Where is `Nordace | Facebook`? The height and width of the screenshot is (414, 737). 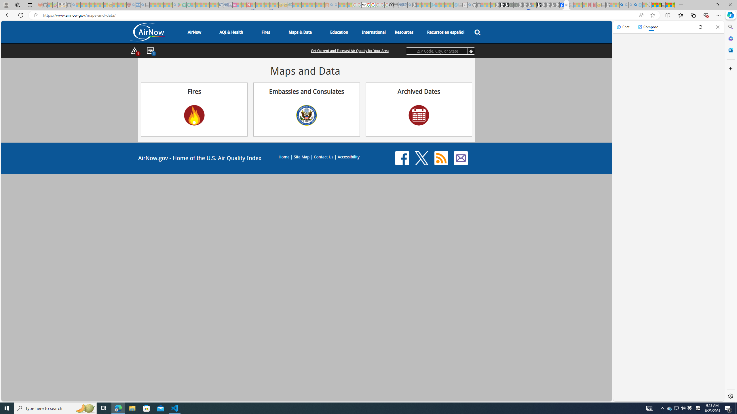
Nordace | Facebook is located at coordinates (562, 5).